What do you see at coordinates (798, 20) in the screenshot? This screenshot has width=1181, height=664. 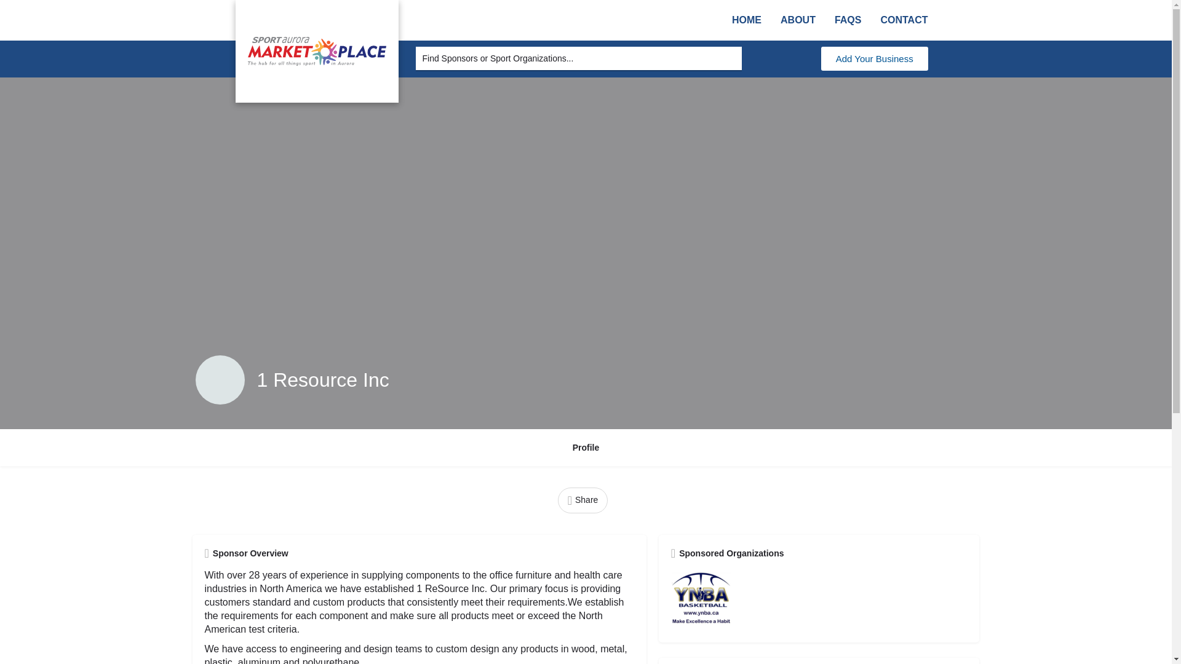 I see `ABOUT` at bounding box center [798, 20].